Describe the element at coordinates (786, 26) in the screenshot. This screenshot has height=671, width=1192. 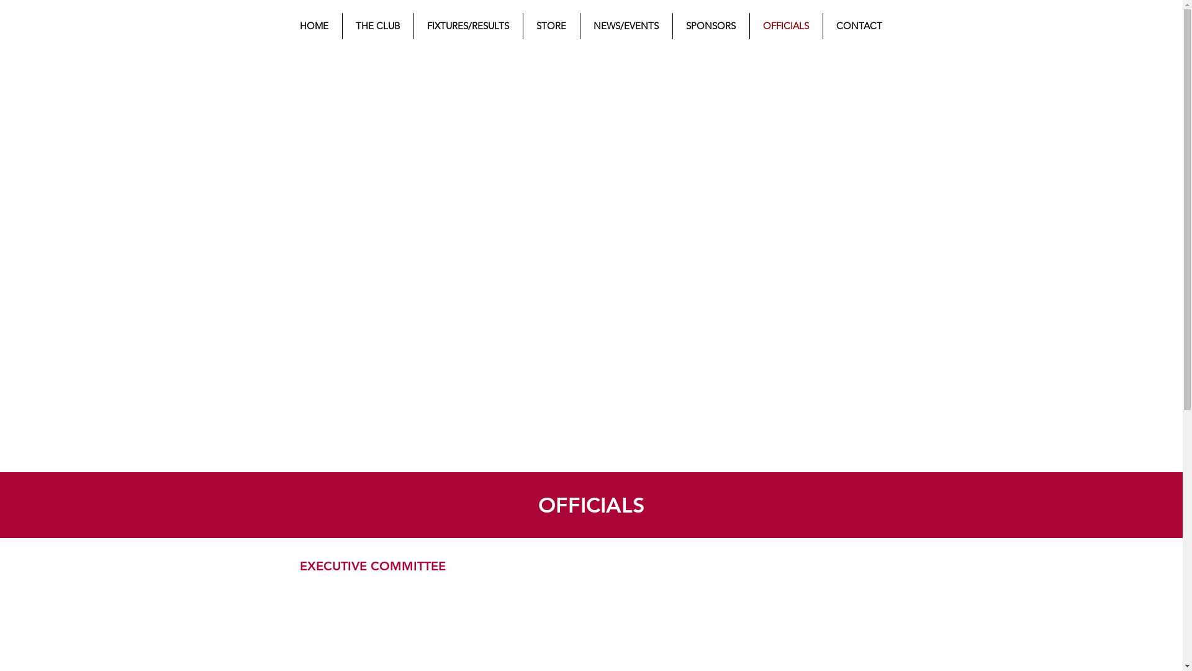
I see `OFFICIALS` at that location.